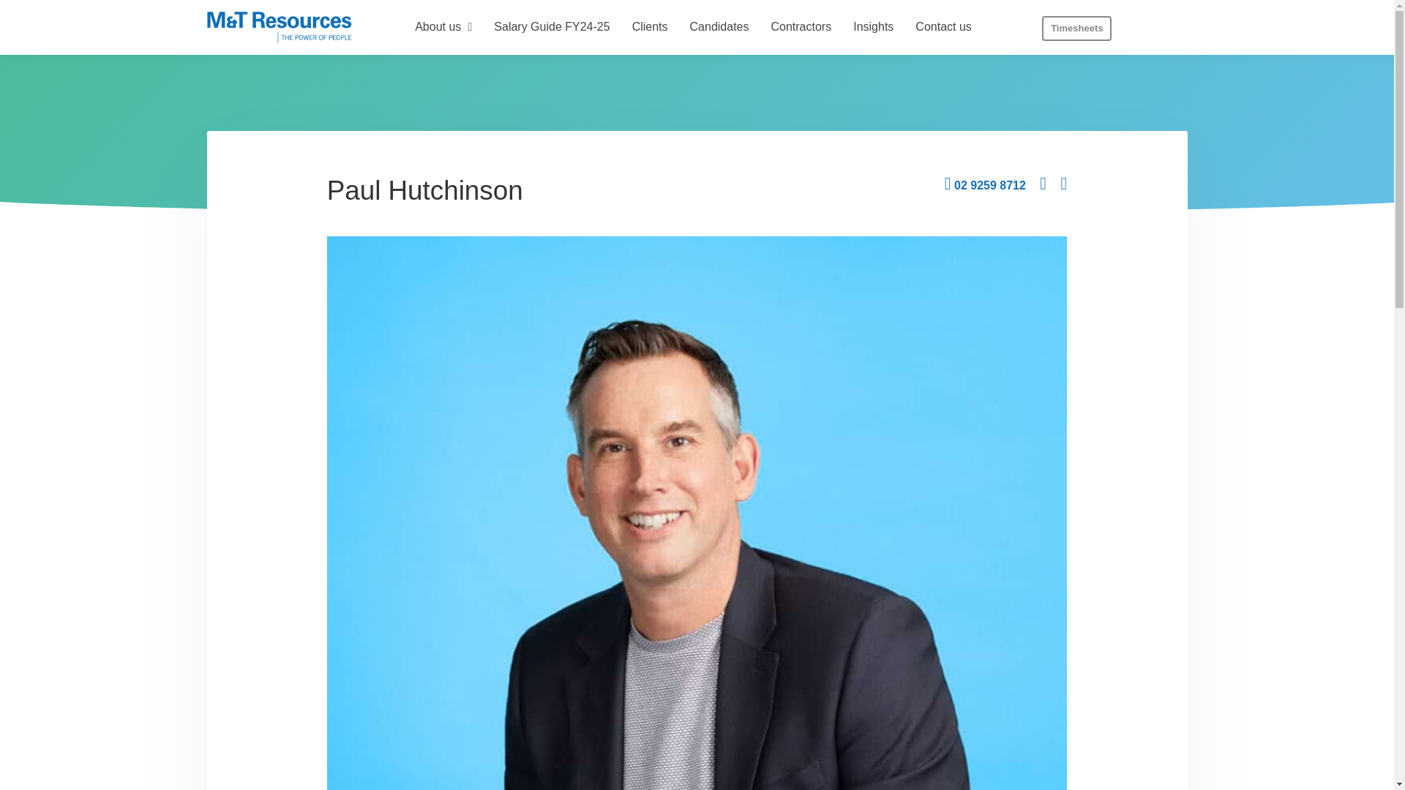 The image size is (1405, 790). I want to click on Candidates, so click(720, 28).